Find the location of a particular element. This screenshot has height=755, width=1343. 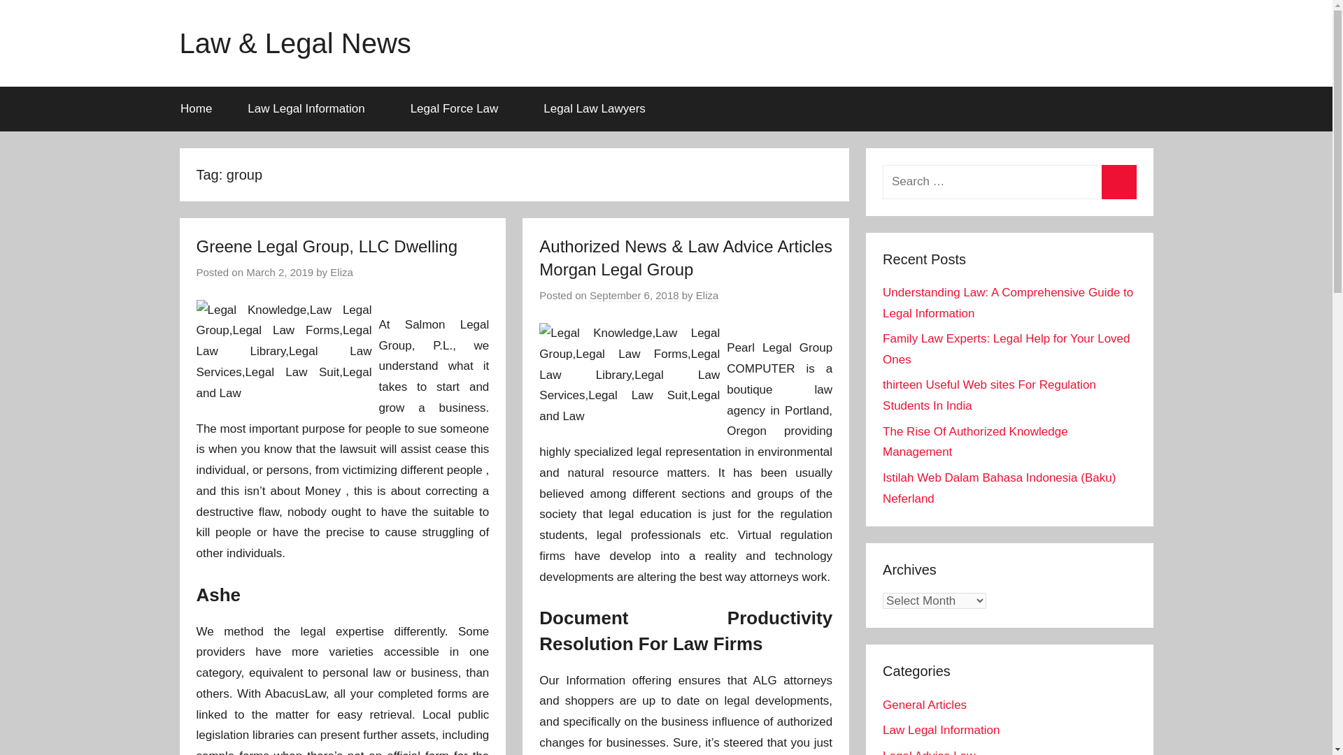

Home is located at coordinates (196, 109).